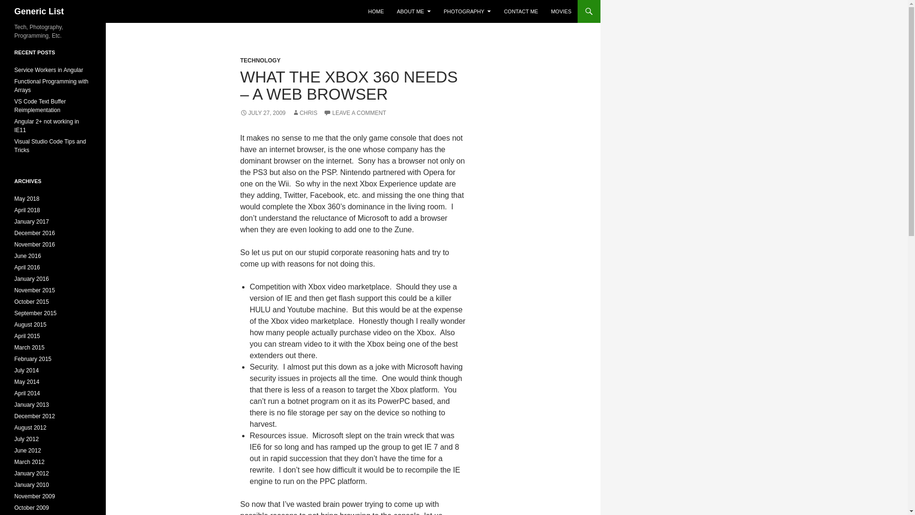 The height and width of the screenshot is (515, 915). What do you see at coordinates (27, 268) in the screenshot?
I see `April 2016` at bounding box center [27, 268].